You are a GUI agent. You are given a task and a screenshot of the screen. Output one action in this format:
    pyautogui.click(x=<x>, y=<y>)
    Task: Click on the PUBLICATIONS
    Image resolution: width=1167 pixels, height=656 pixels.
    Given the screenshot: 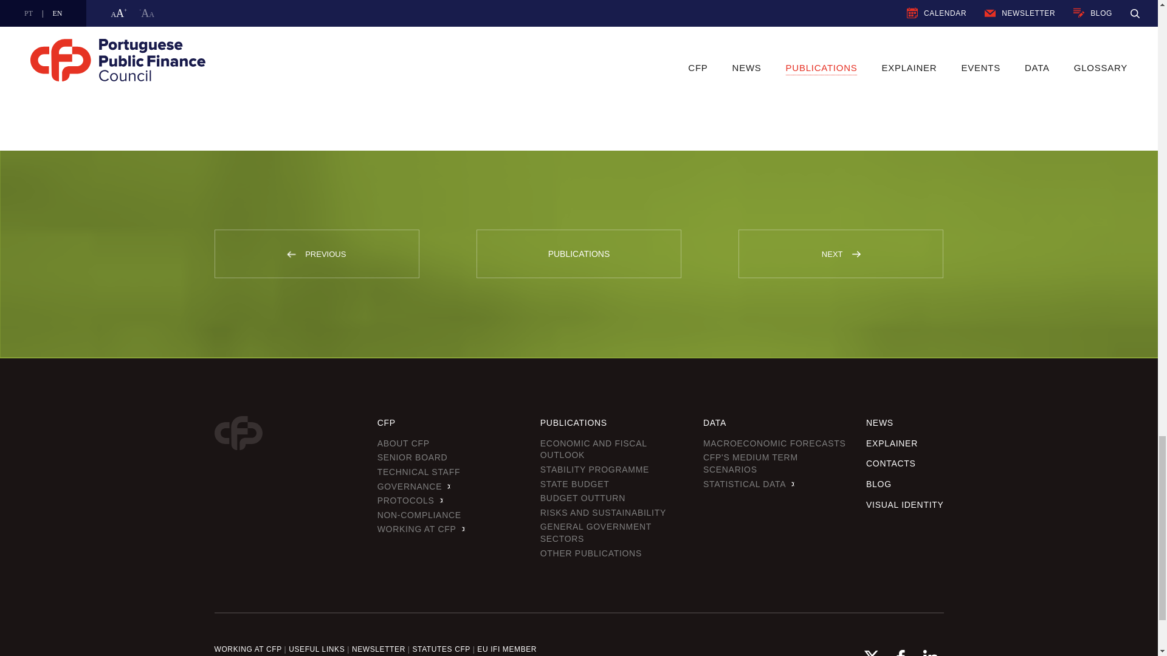 What is the action you would take?
    pyautogui.click(x=579, y=254)
    